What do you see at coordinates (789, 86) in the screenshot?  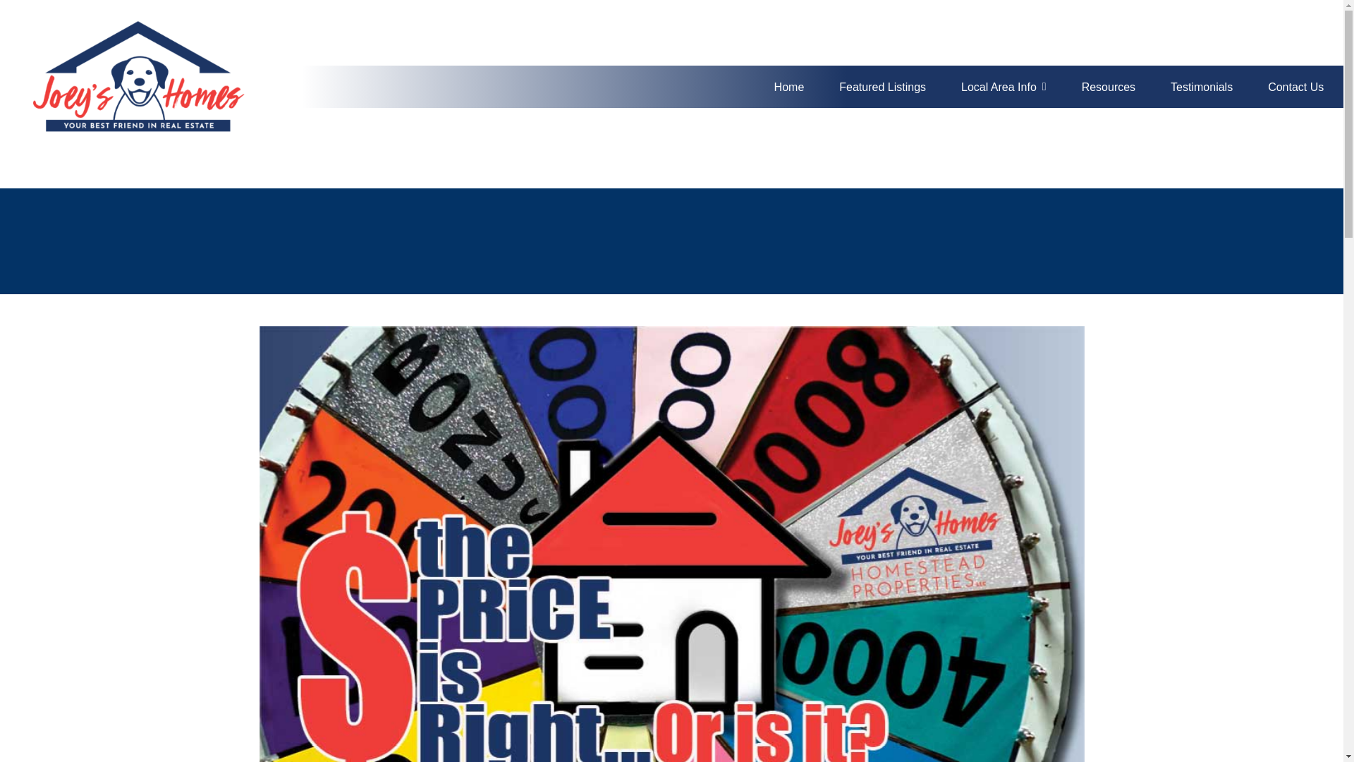 I see `Home` at bounding box center [789, 86].